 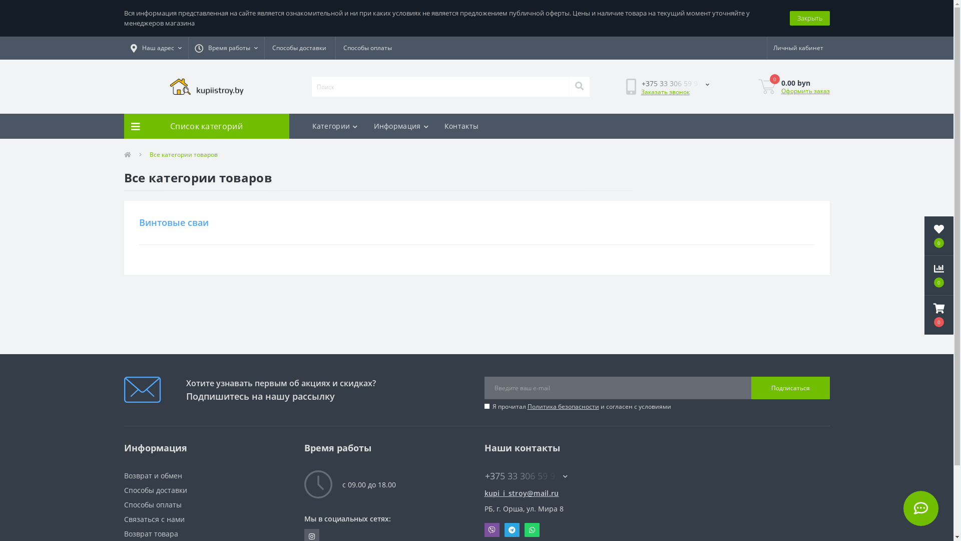 I want to click on 0, so click(x=939, y=315).